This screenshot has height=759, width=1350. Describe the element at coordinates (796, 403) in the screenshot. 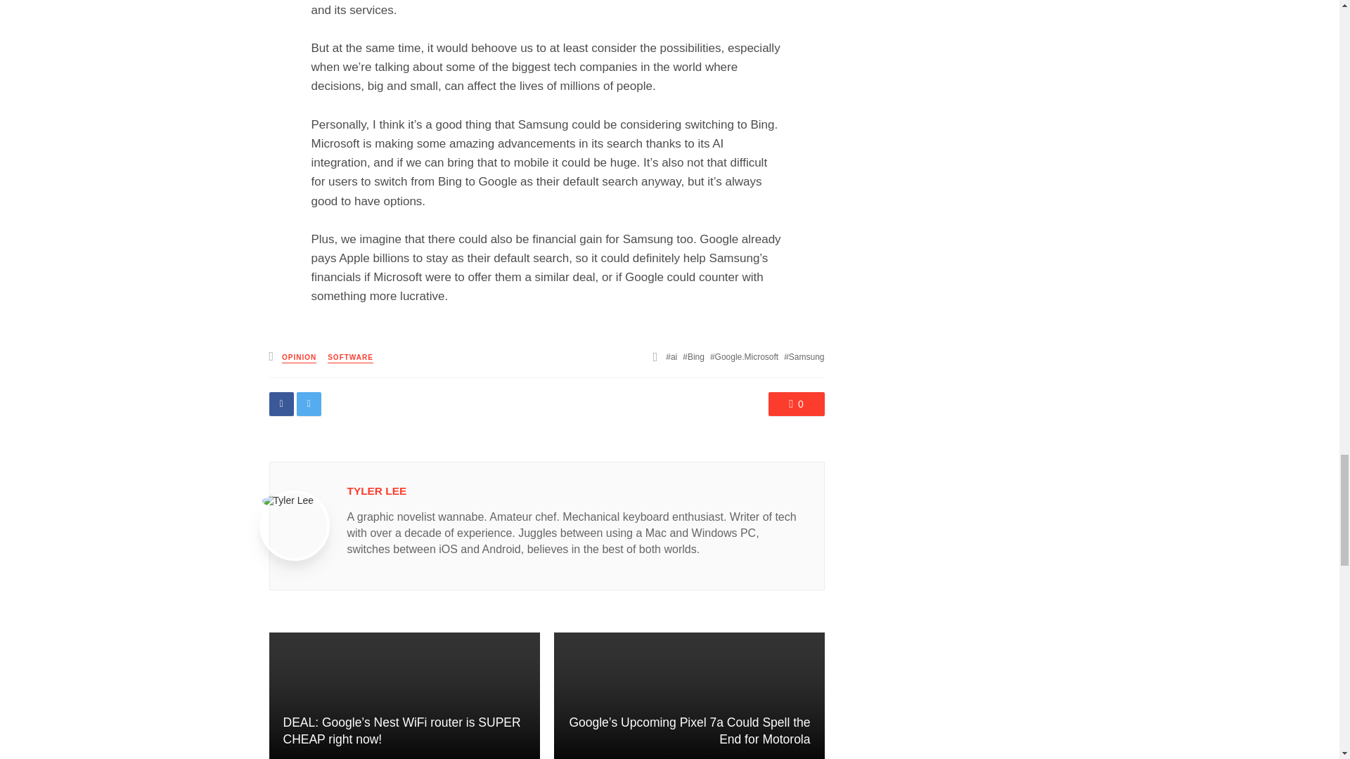

I see `0 Comments` at that location.